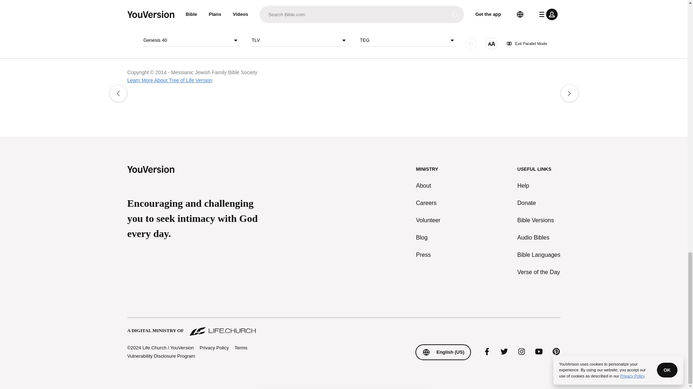  Describe the element at coordinates (539, 255) in the screenshot. I see `Bible Languages` at that location.